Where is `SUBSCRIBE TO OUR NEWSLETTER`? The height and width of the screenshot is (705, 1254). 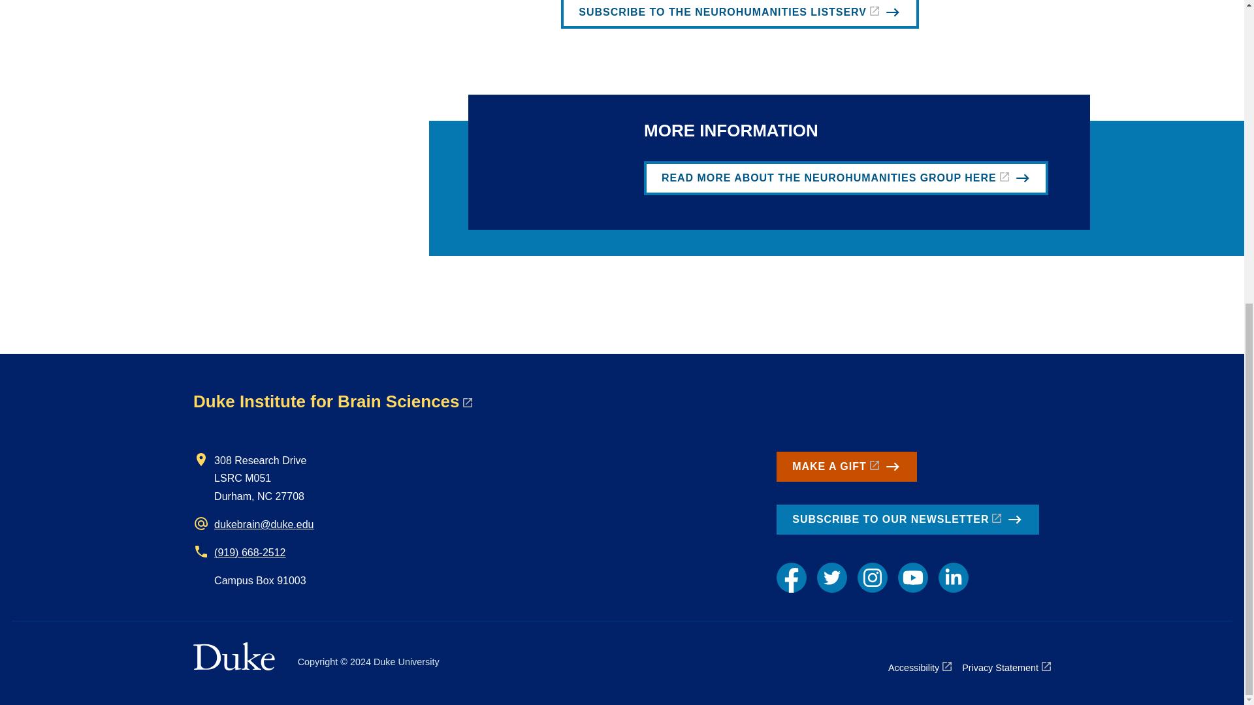
SUBSCRIBE TO OUR NEWSLETTER is located at coordinates (908, 520).